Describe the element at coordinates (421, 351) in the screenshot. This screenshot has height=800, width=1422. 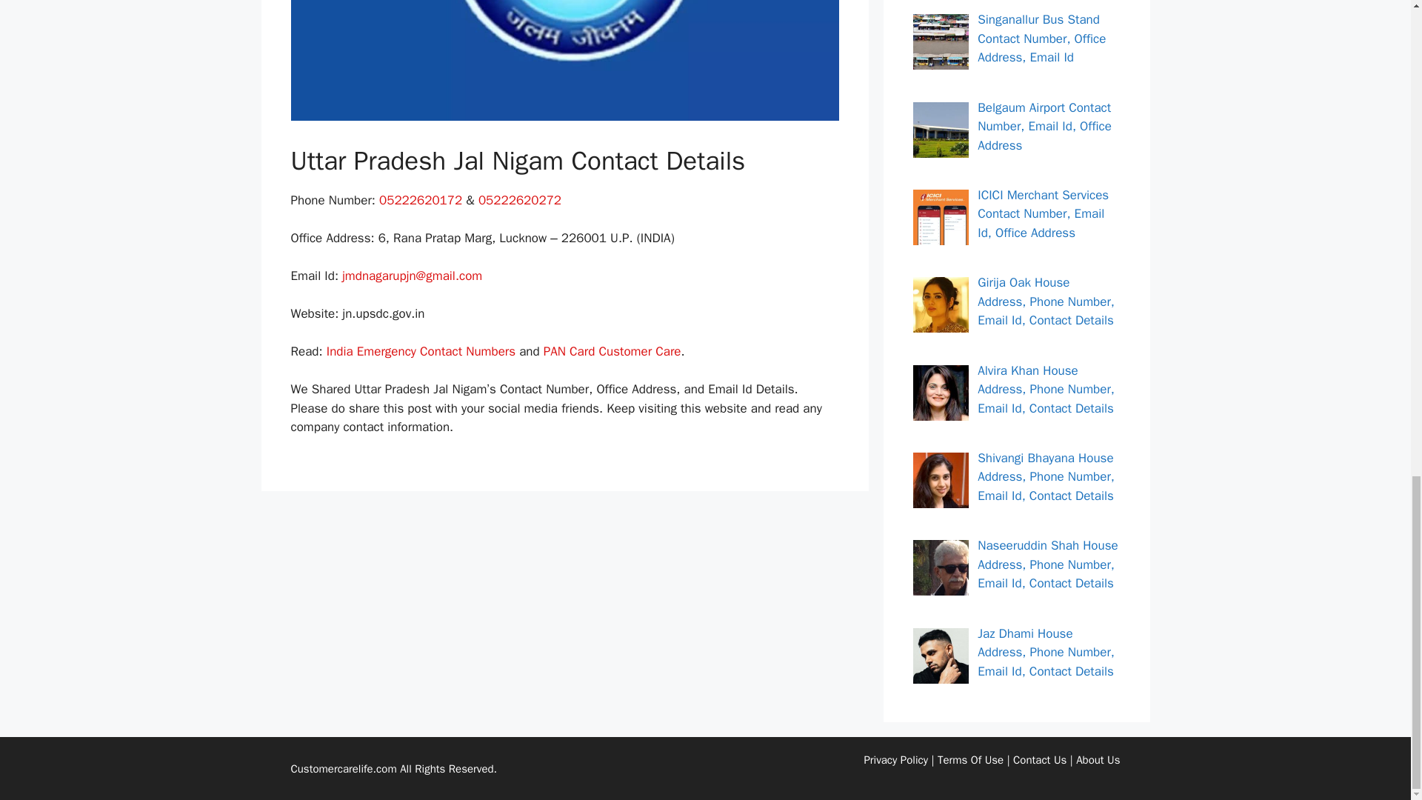
I see `India Emergency Contact Numbers` at that location.